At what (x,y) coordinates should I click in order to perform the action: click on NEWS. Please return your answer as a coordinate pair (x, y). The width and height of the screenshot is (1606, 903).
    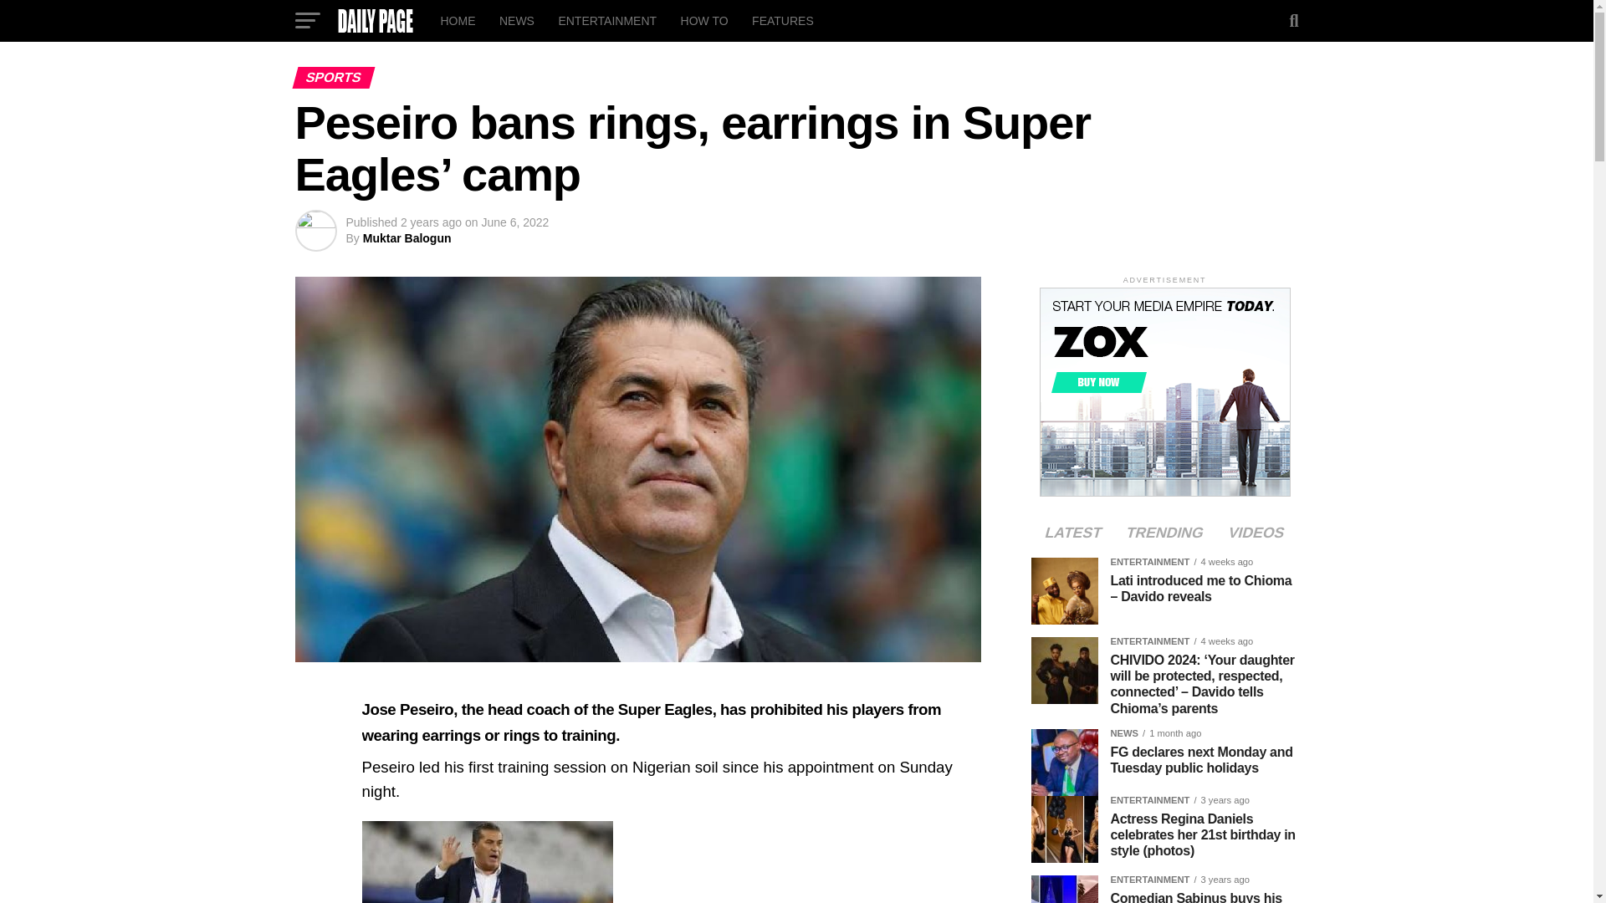
    Looking at the image, I should click on (517, 20).